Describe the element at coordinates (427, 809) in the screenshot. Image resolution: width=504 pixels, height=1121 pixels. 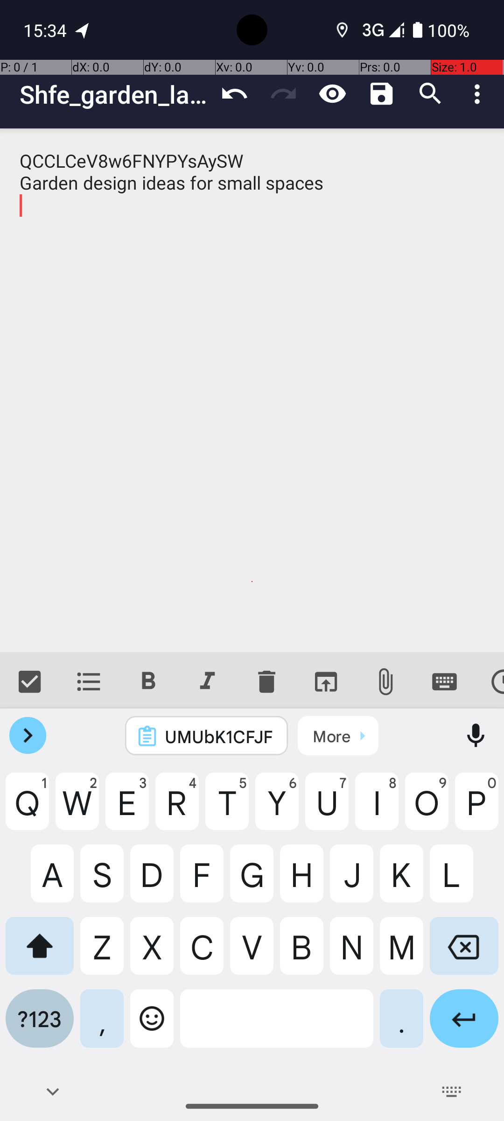
I see `O` at that location.